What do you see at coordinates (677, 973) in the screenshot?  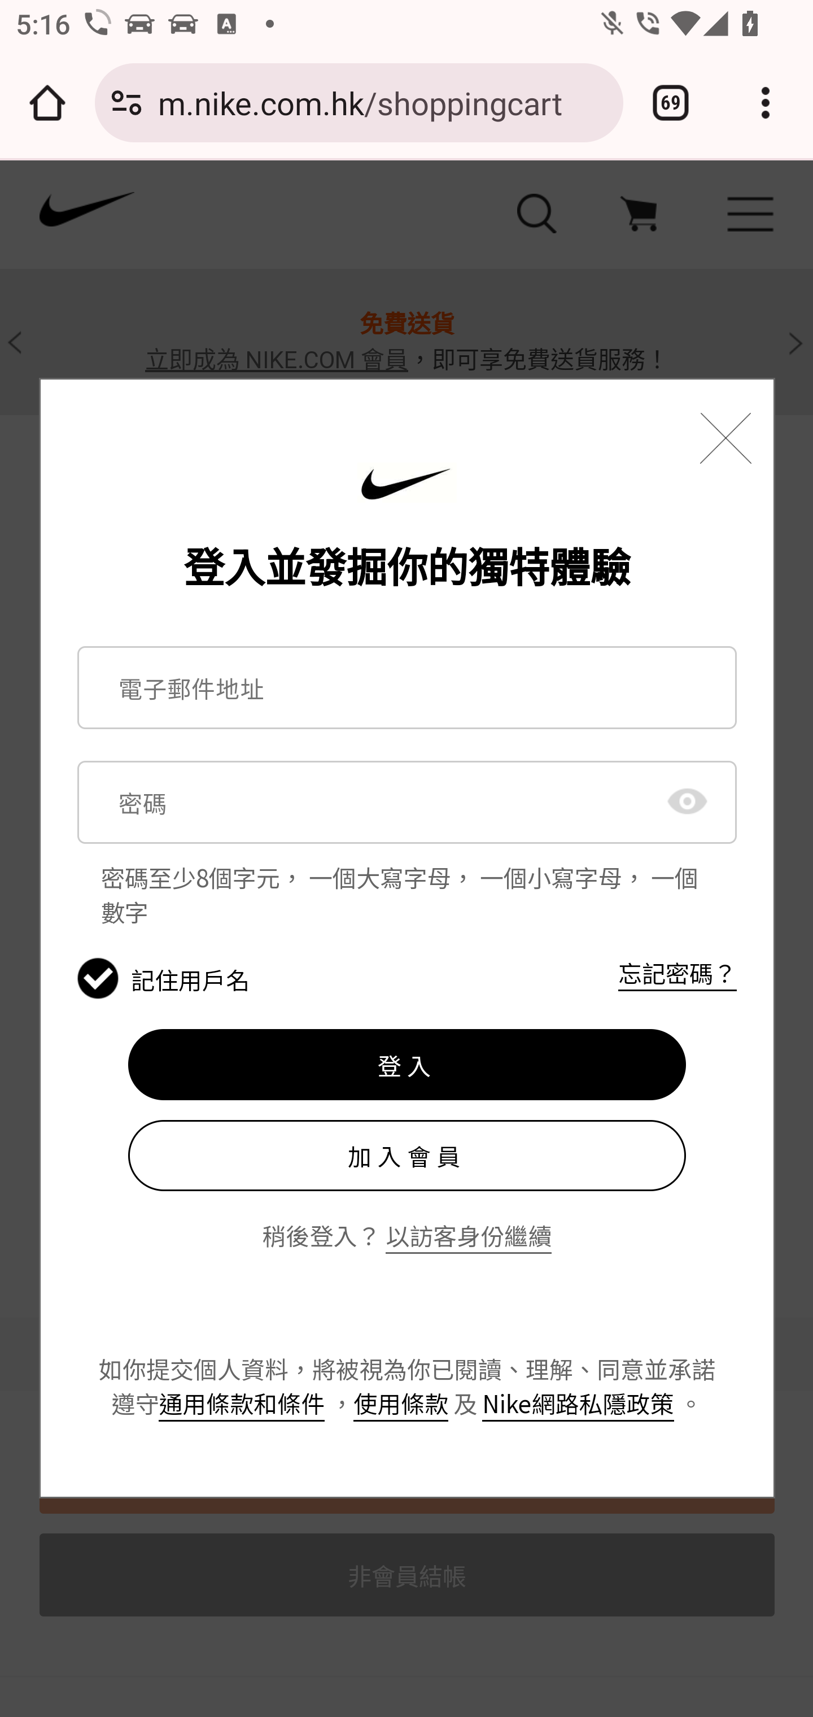 I see `忘記密碼？` at bounding box center [677, 973].